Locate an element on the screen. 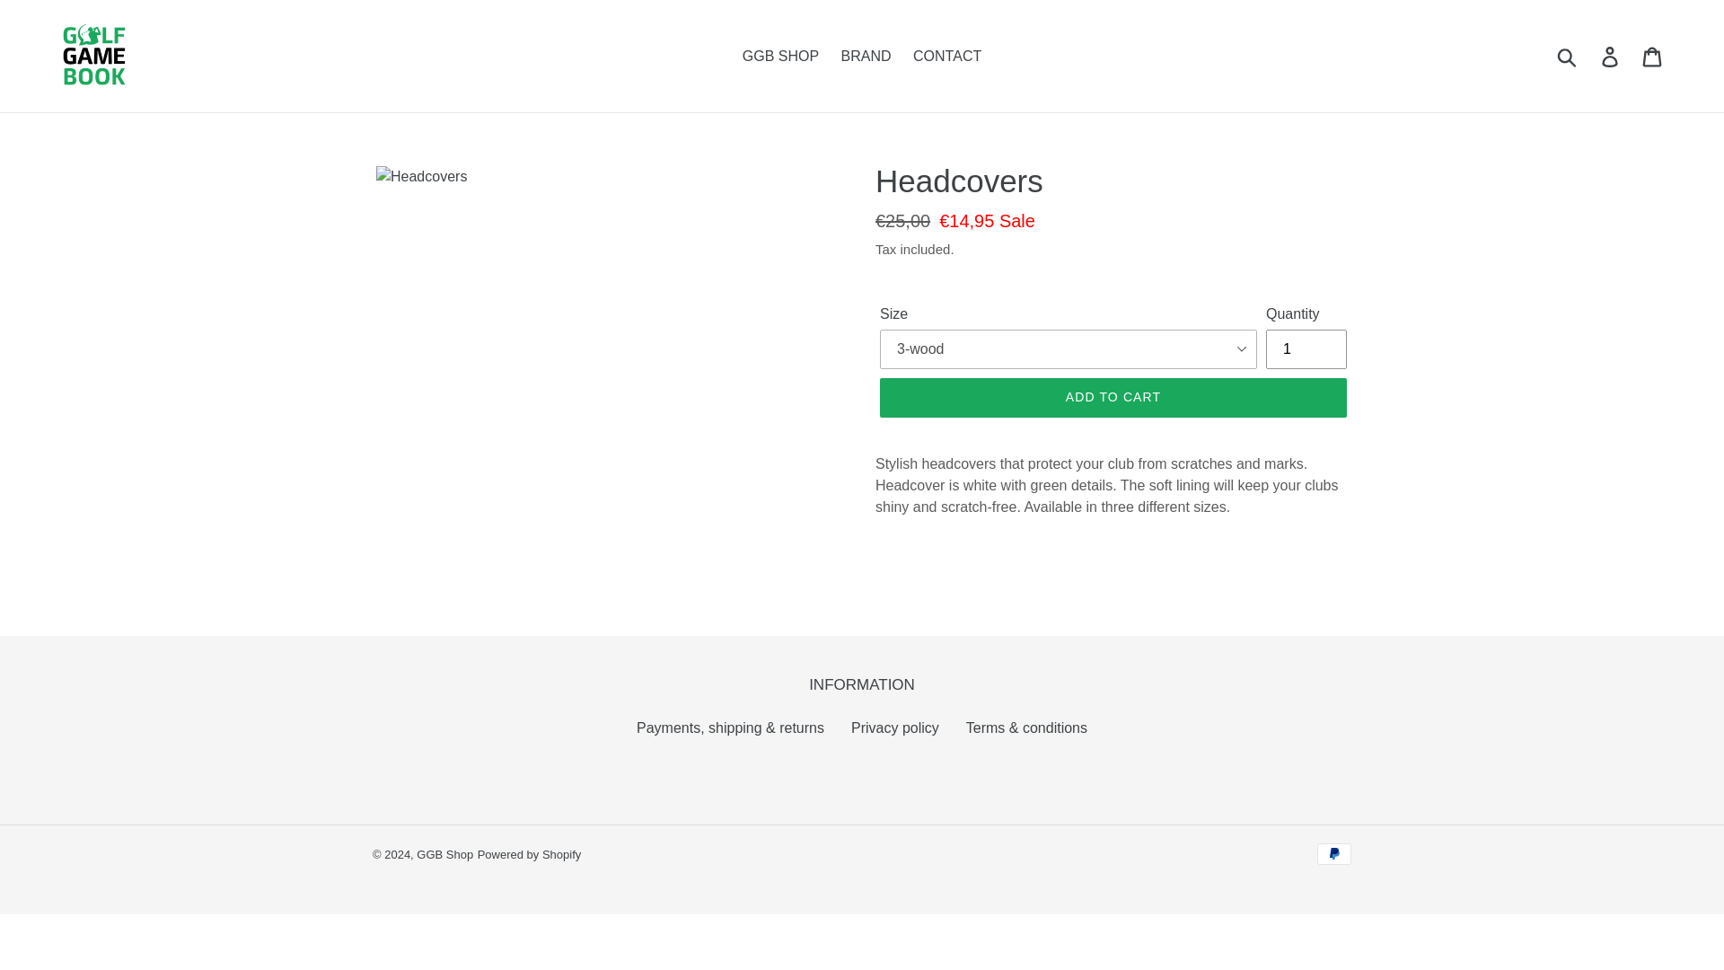  Log in is located at coordinates (1611, 56).